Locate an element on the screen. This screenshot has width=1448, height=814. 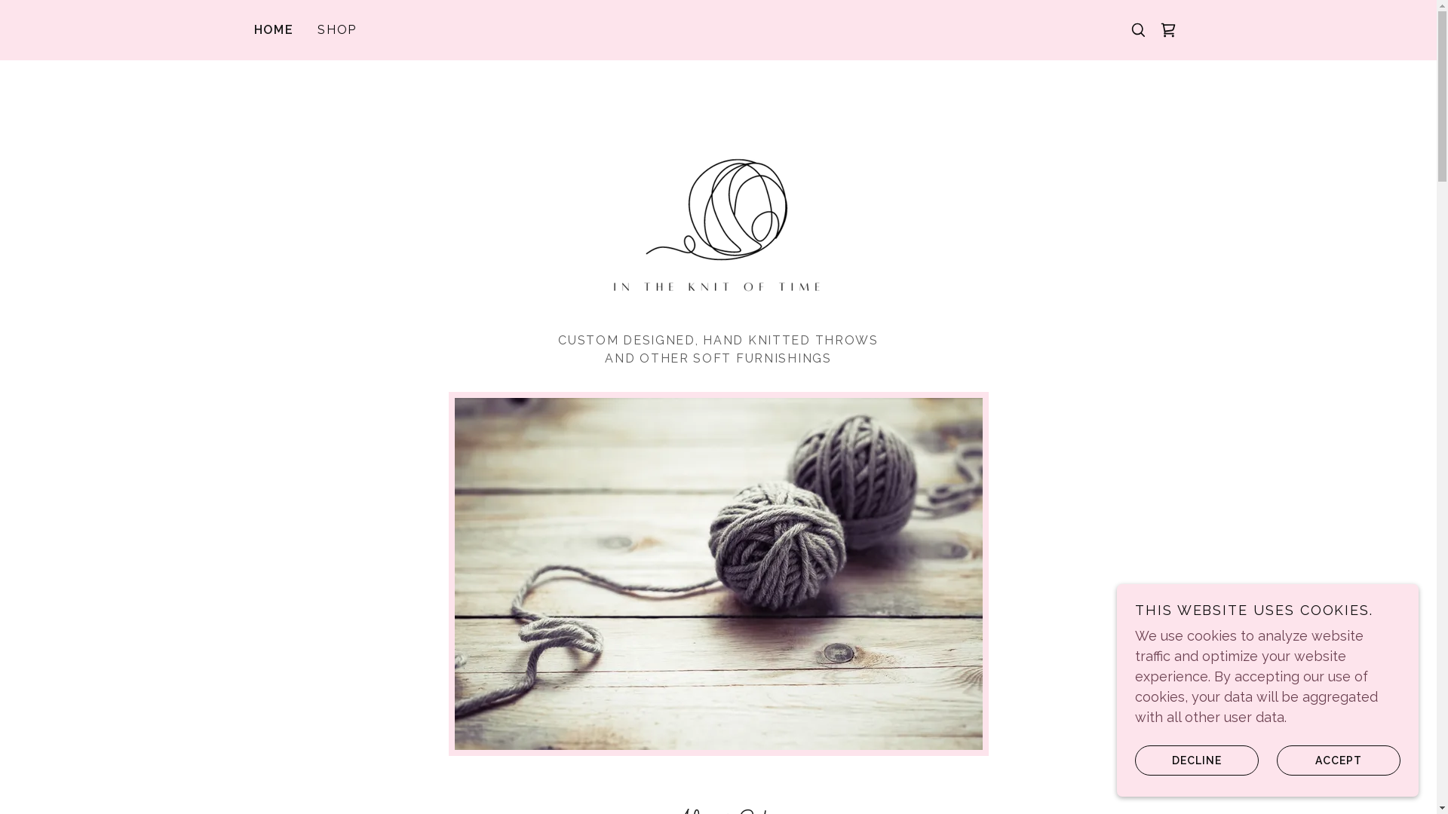
SHOP is located at coordinates (337, 30).